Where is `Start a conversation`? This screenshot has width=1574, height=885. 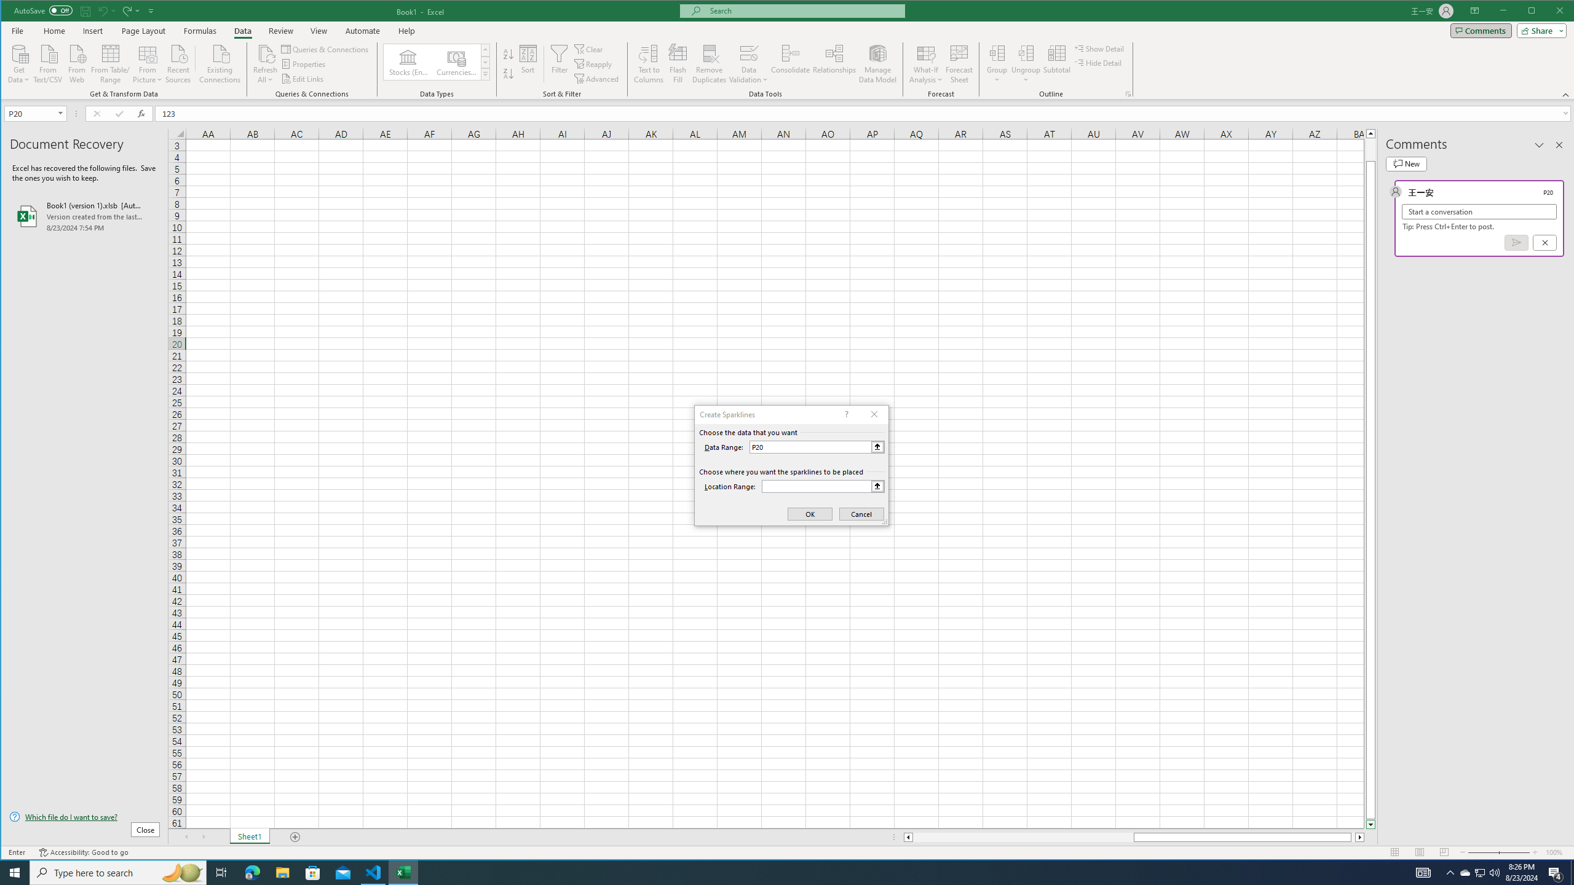 Start a conversation is located at coordinates (1479, 211).